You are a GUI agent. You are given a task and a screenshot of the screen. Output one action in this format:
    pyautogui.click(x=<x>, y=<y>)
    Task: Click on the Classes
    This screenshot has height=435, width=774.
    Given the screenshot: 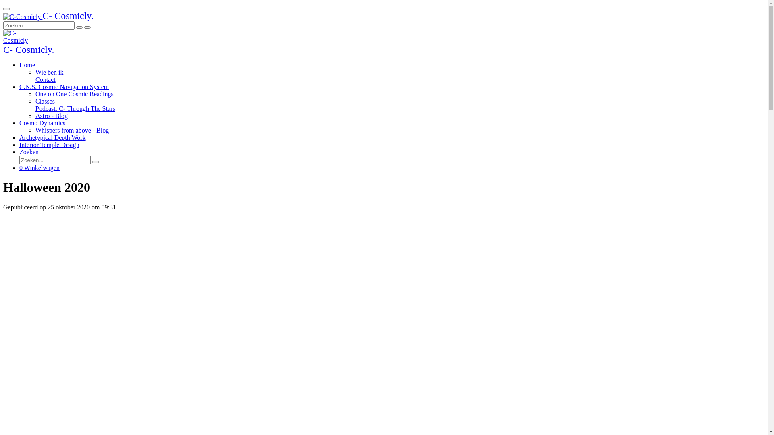 What is the action you would take?
    pyautogui.click(x=45, y=101)
    